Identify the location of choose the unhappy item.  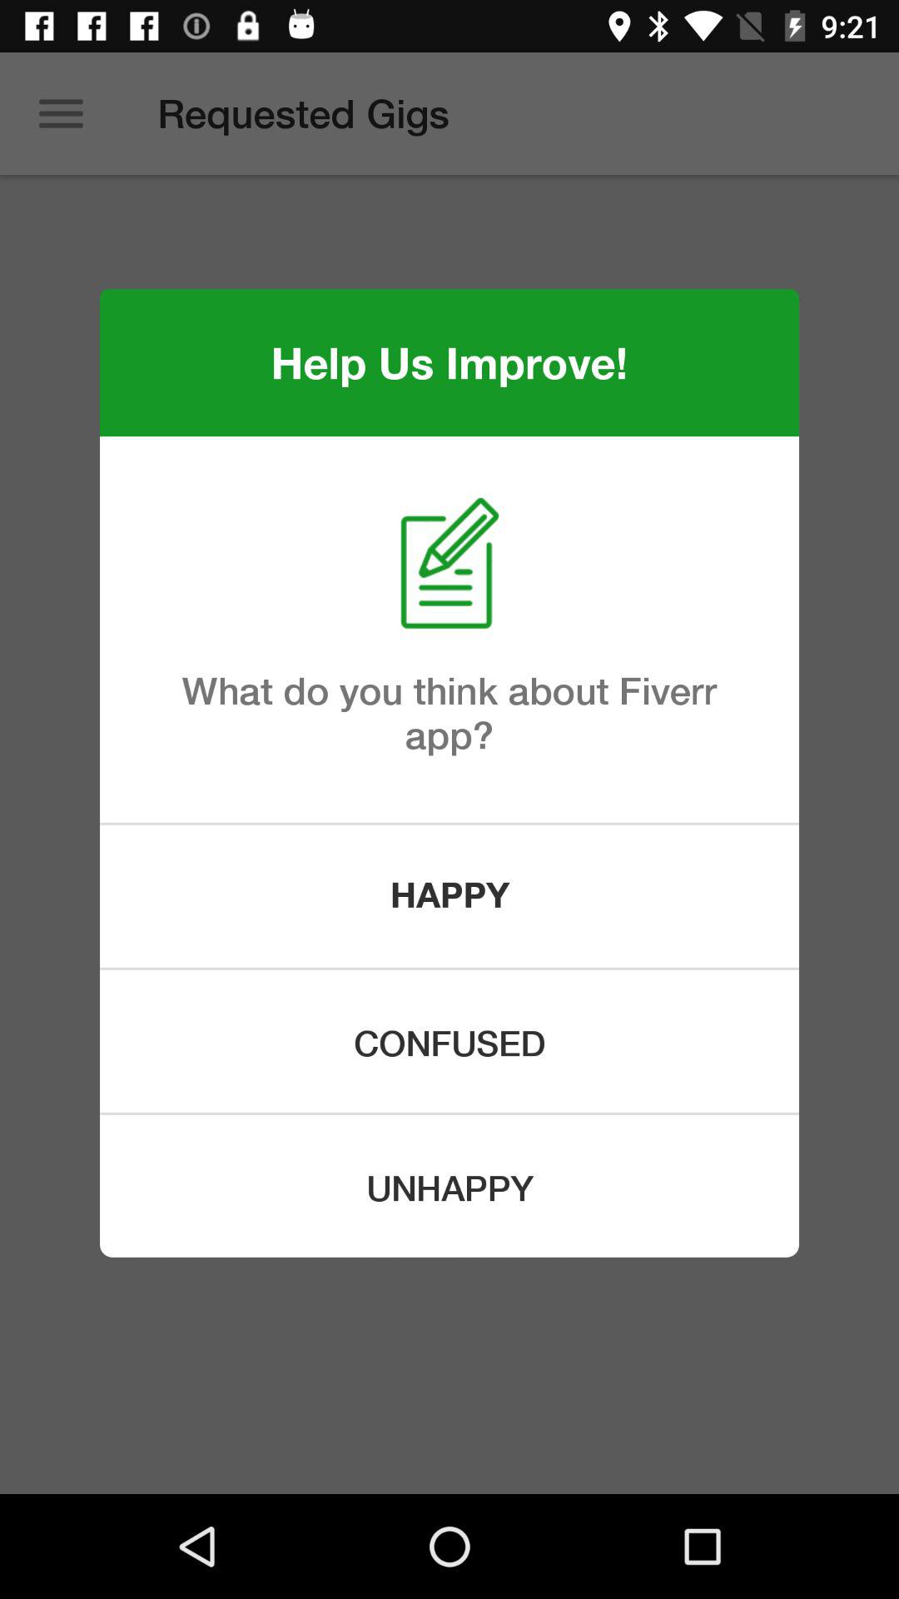
(449, 1186).